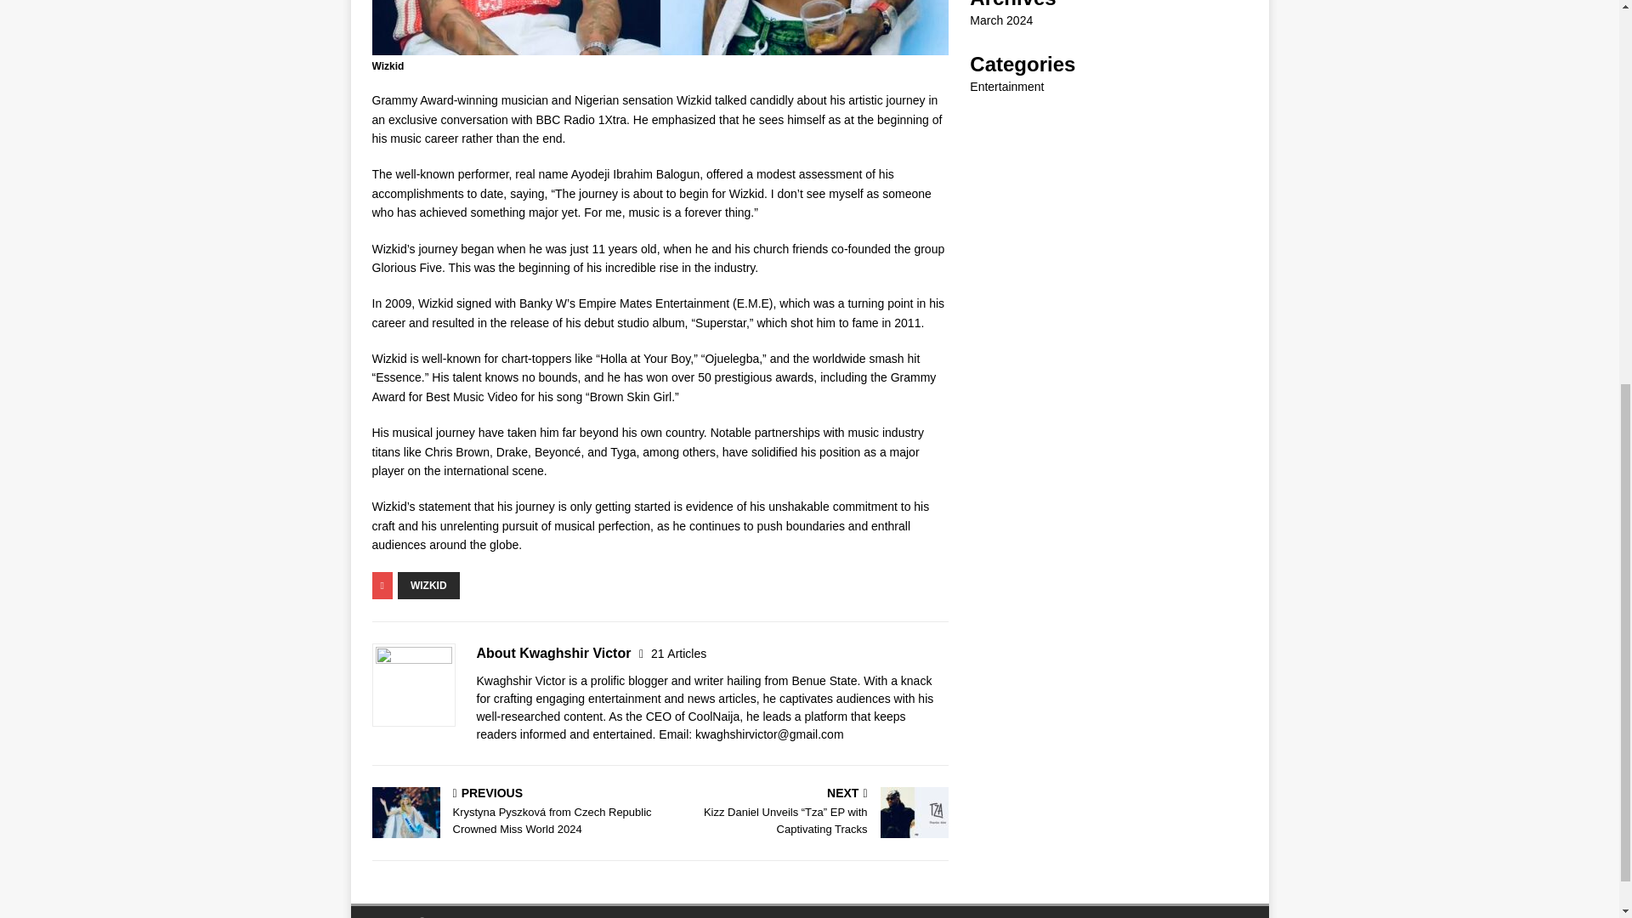 The width and height of the screenshot is (1632, 918). Describe the element at coordinates (1006, 87) in the screenshot. I see `Entertainment` at that location.